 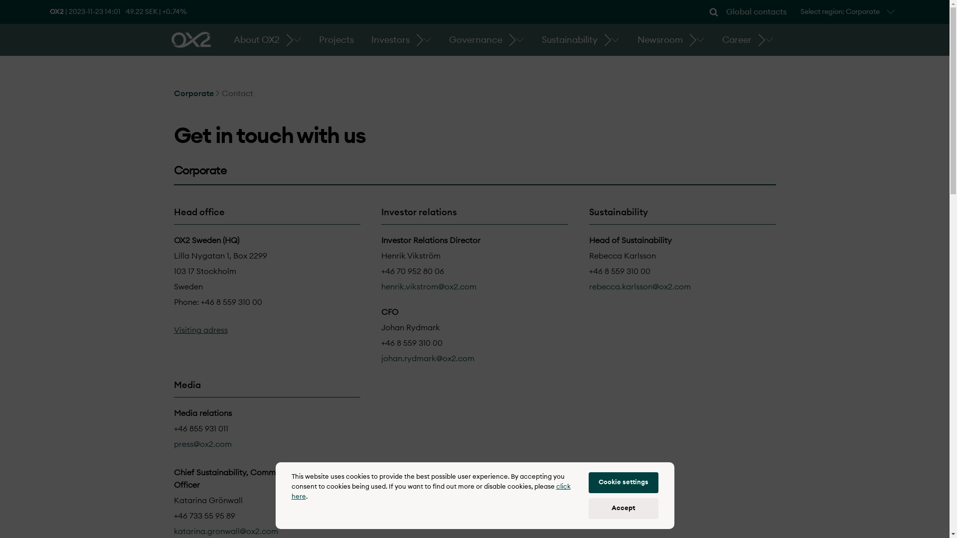 What do you see at coordinates (476, 40) in the screenshot?
I see `Governance` at bounding box center [476, 40].